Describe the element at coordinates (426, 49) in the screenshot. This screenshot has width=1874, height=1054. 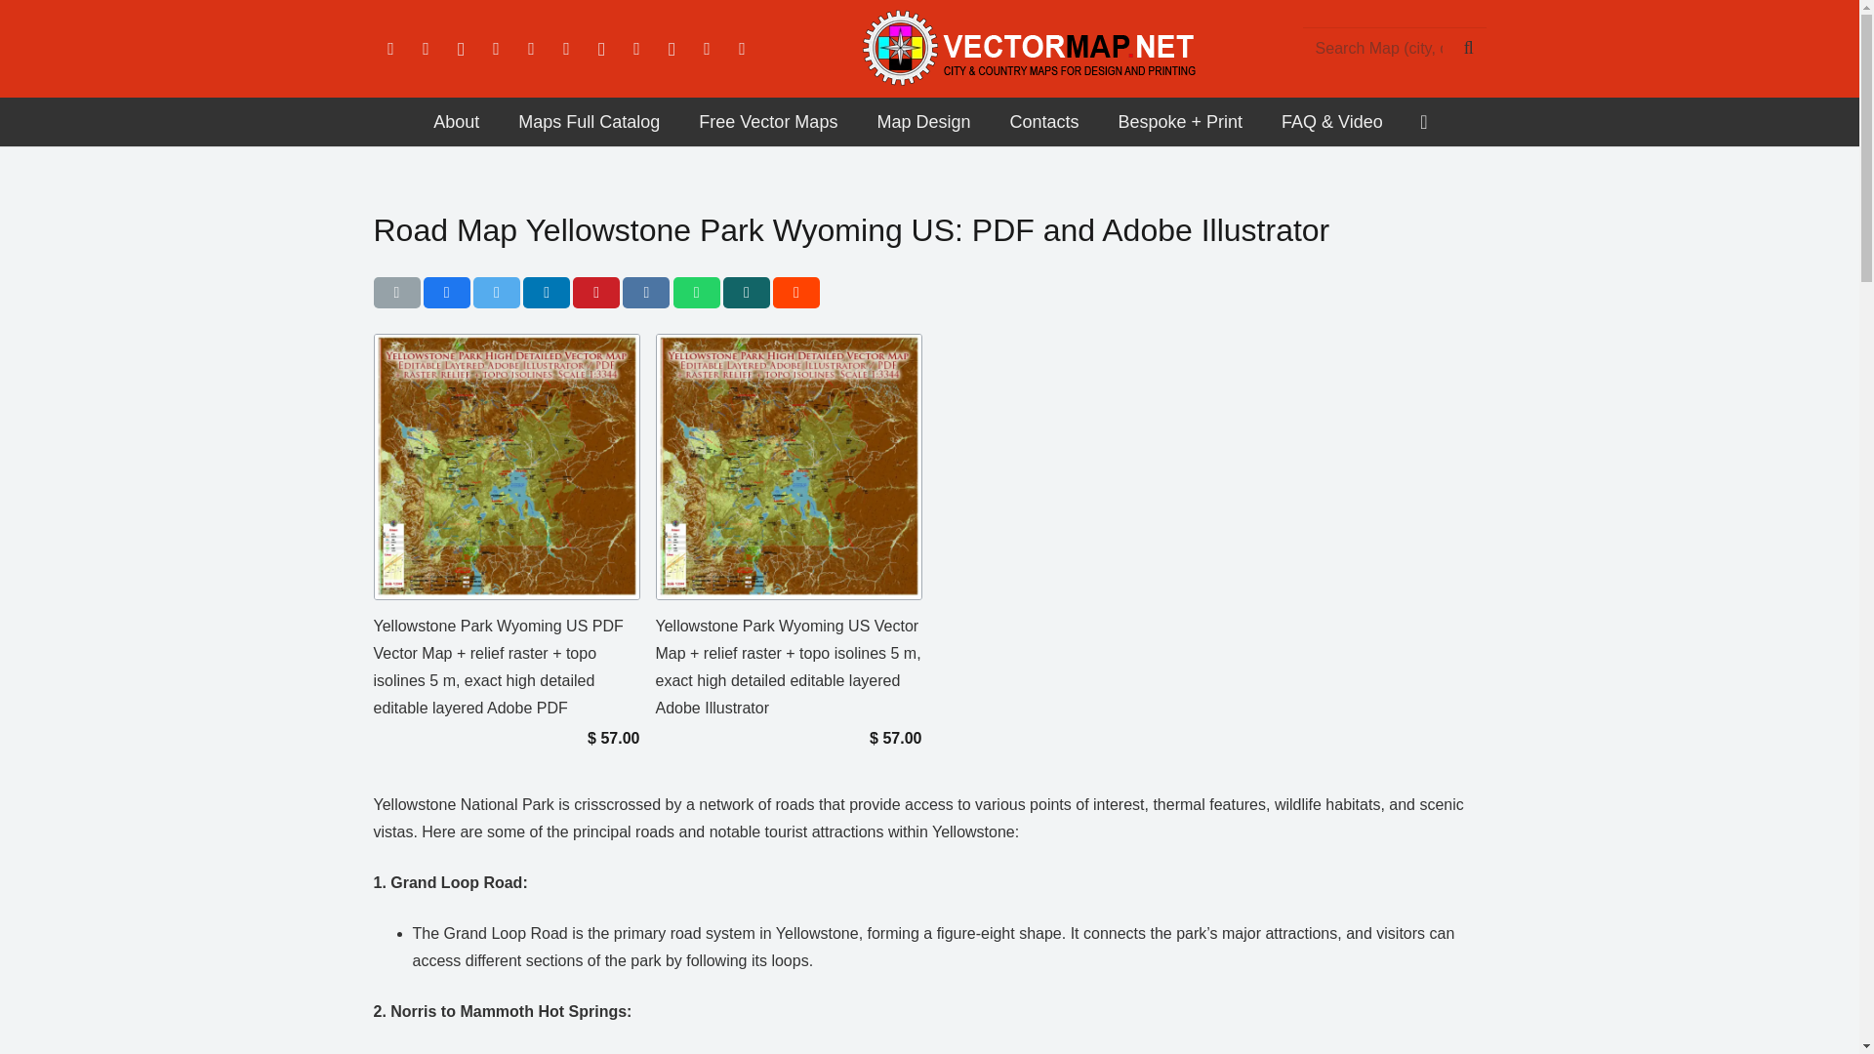
I see `Twitter` at that location.